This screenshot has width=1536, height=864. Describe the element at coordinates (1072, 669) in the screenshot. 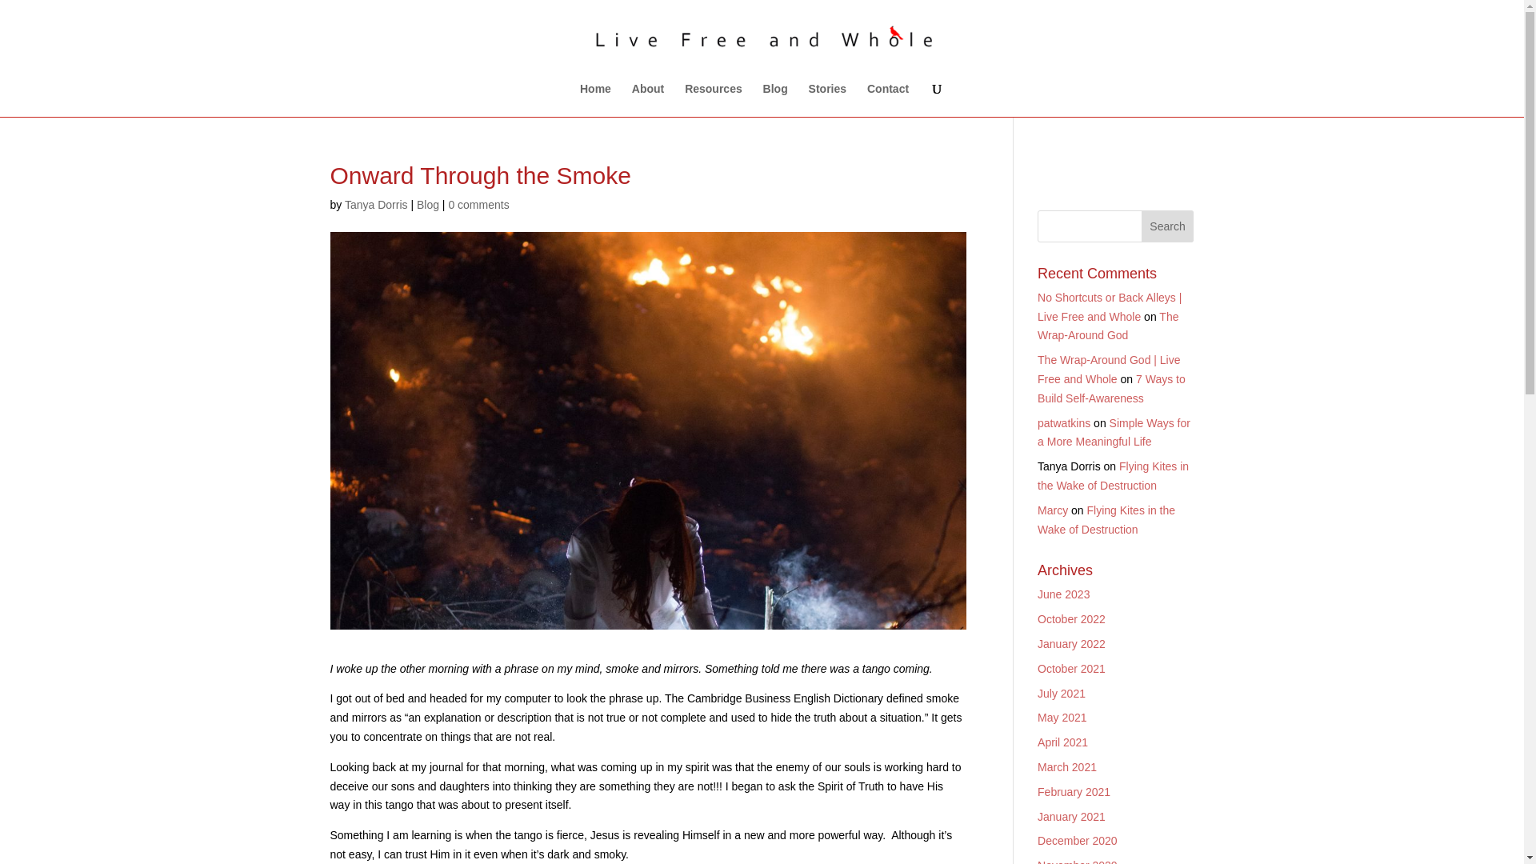

I see `October 2021` at that location.